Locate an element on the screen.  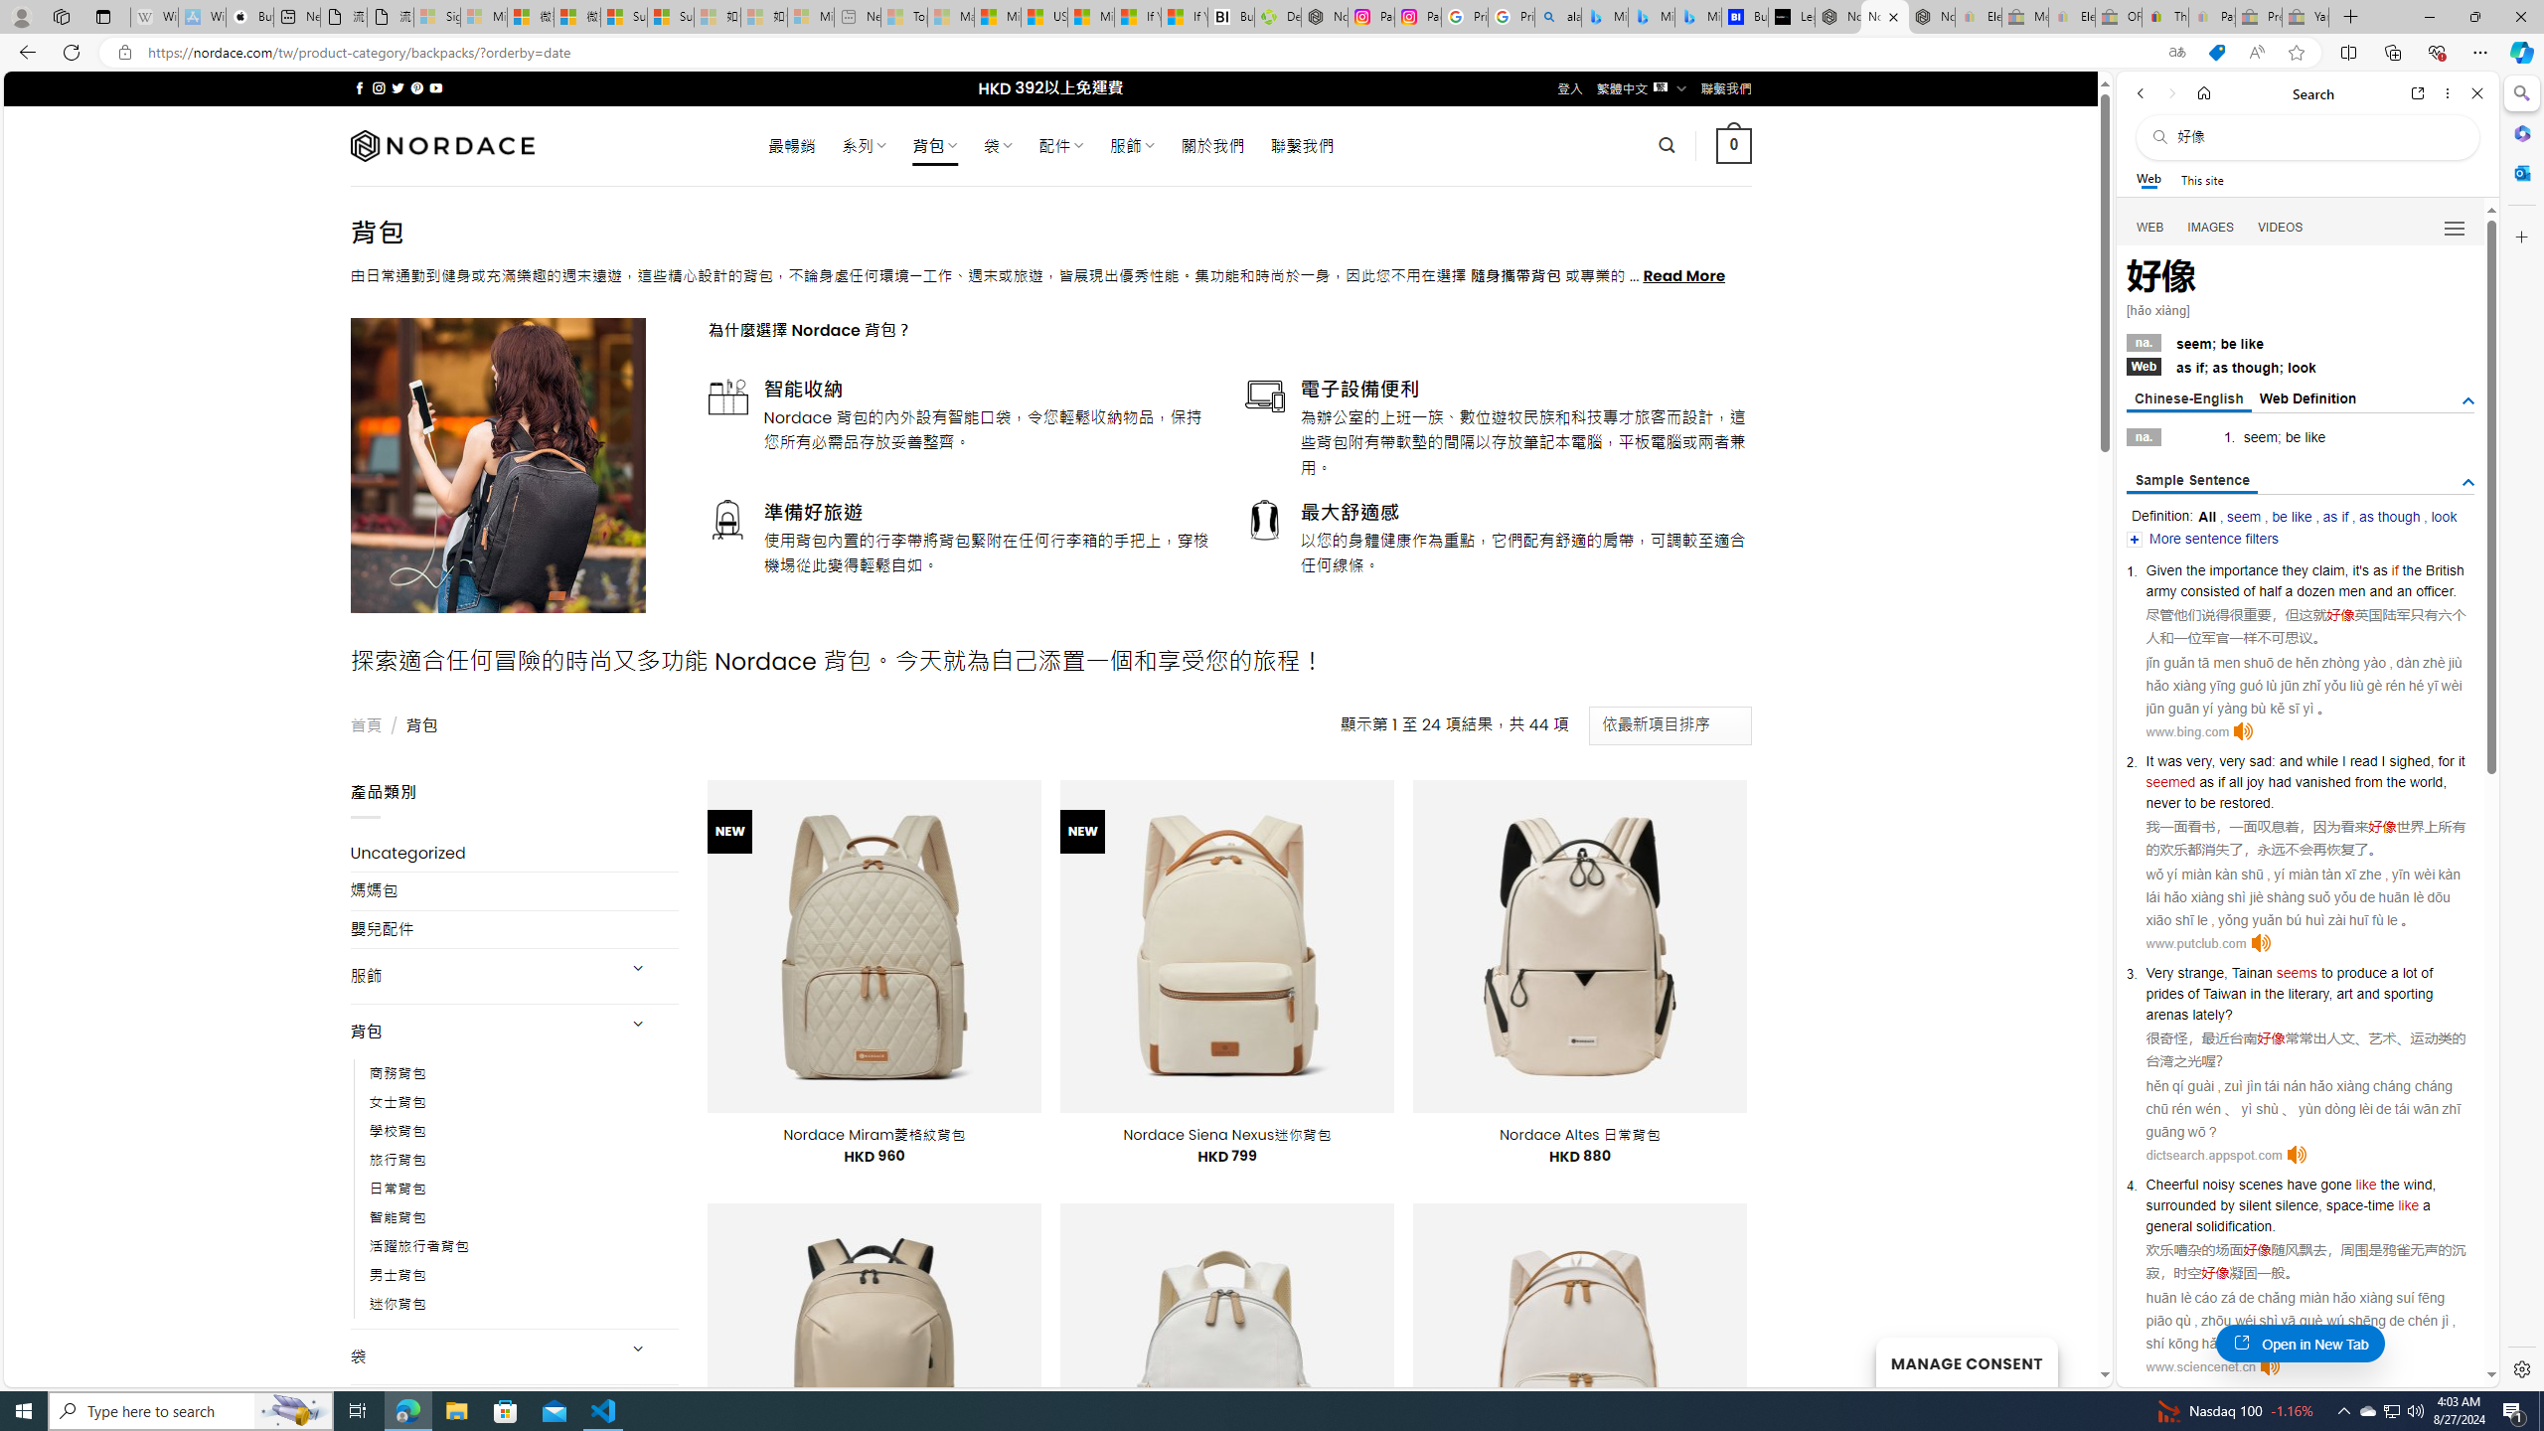
as though is located at coordinates (2390, 517).